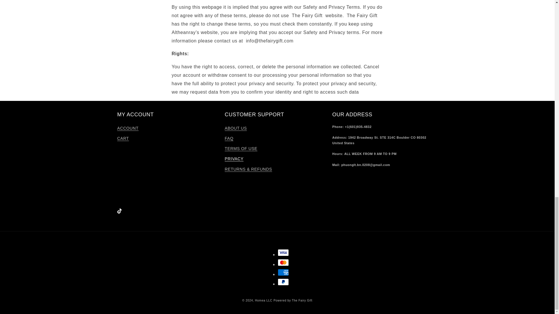 This screenshot has height=314, width=559. What do you see at coordinates (283, 253) in the screenshot?
I see `Visa` at bounding box center [283, 253].